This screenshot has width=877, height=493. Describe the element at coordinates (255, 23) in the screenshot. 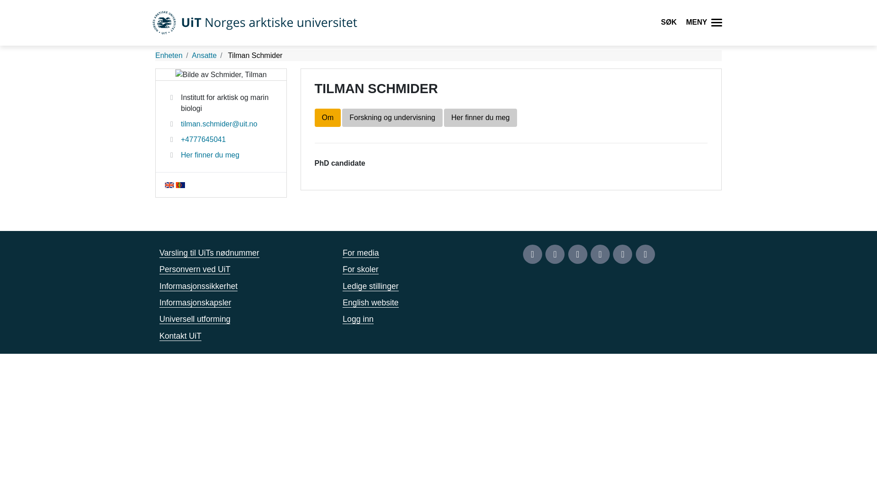

I see `UiT Norges arktiske universitet` at that location.